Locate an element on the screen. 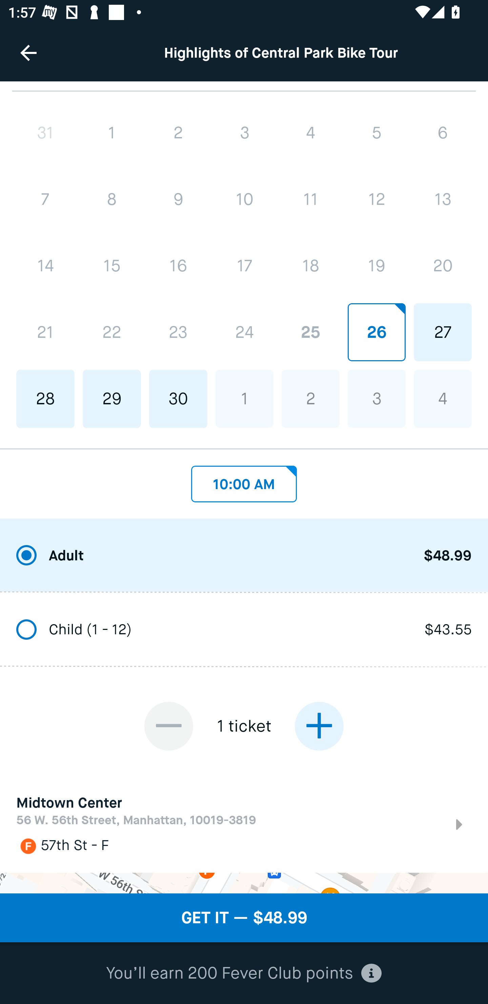 Image resolution: width=488 pixels, height=1004 pixels. 7 is located at coordinates (45, 199).